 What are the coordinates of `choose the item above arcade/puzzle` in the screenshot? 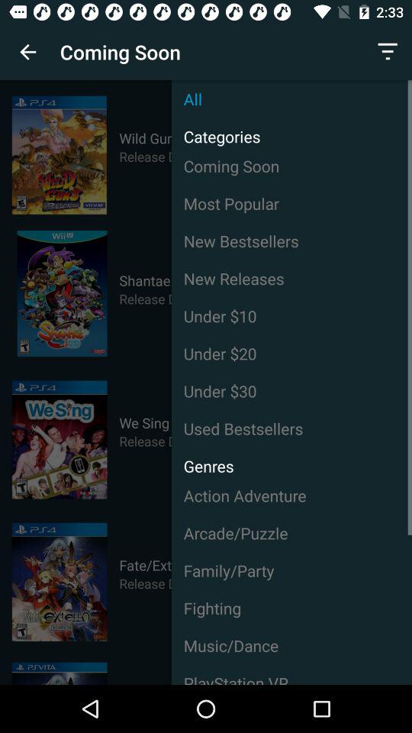 It's located at (291, 495).